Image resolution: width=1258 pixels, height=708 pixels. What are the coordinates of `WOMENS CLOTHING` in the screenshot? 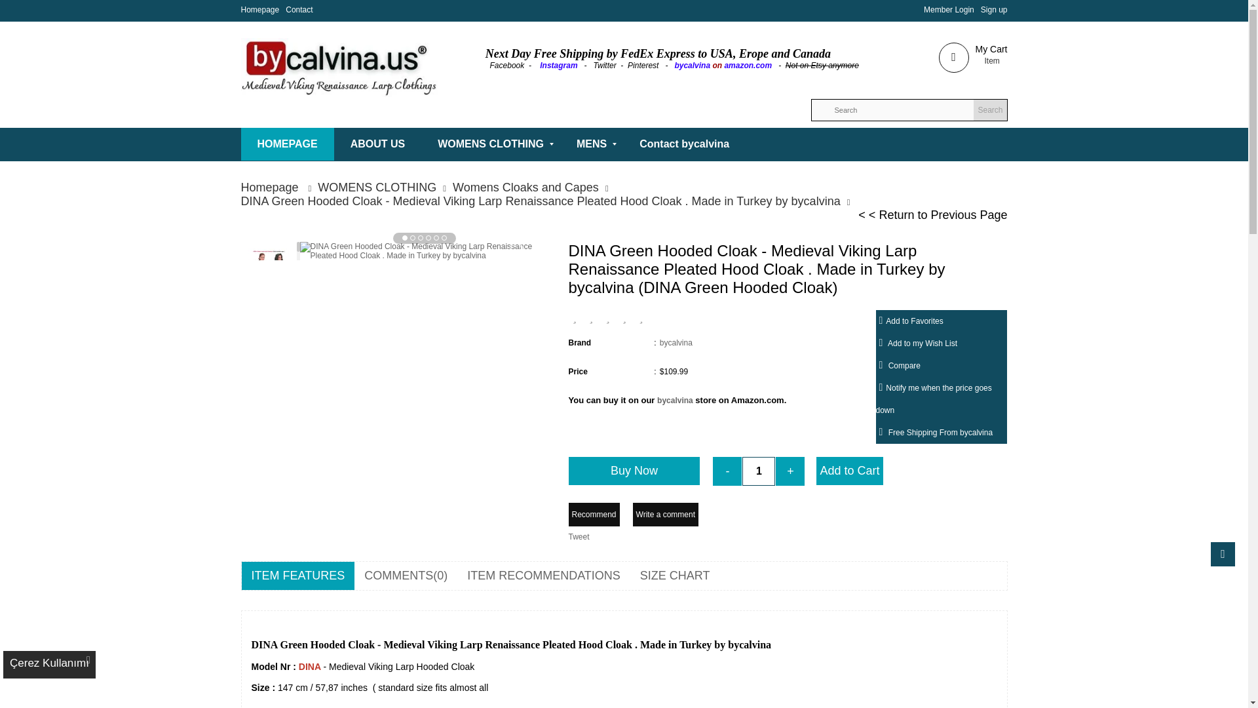 It's located at (385, 187).